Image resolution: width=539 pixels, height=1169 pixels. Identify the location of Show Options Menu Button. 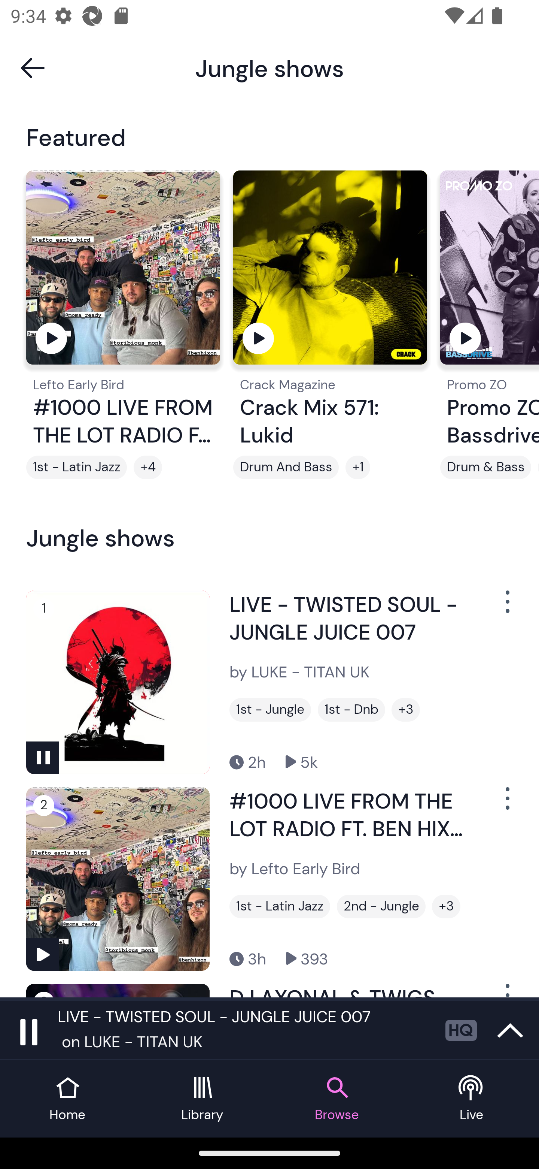
(506, 804).